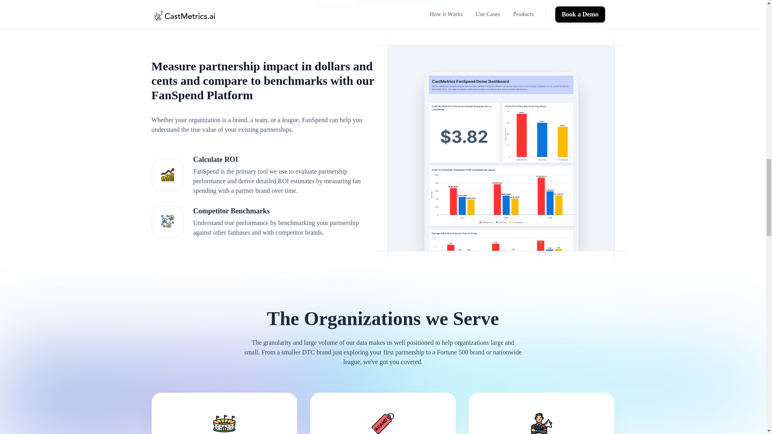 Image resolution: width=772 pixels, height=434 pixels. What do you see at coordinates (429, 2) in the screenshot?
I see `FanEngage` at bounding box center [429, 2].